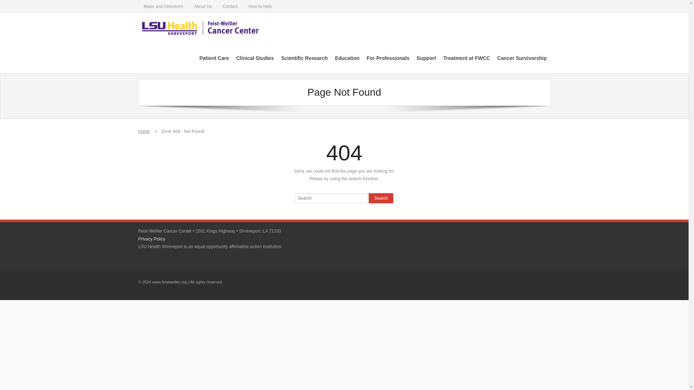 The height and width of the screenshot is (390, 694). Describe the element at coordinates (304, 58) in the screenshot. I see `Scientific Research` at that location.